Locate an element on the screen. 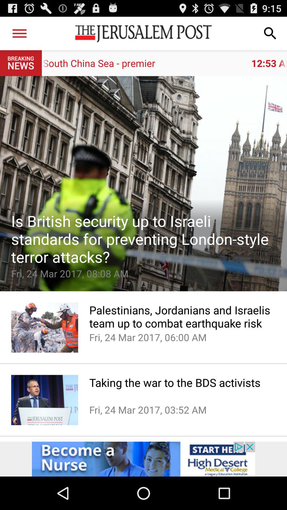 The height and width of the screenshot is (510, 287). emoji option is located at coordinates (143, 184).